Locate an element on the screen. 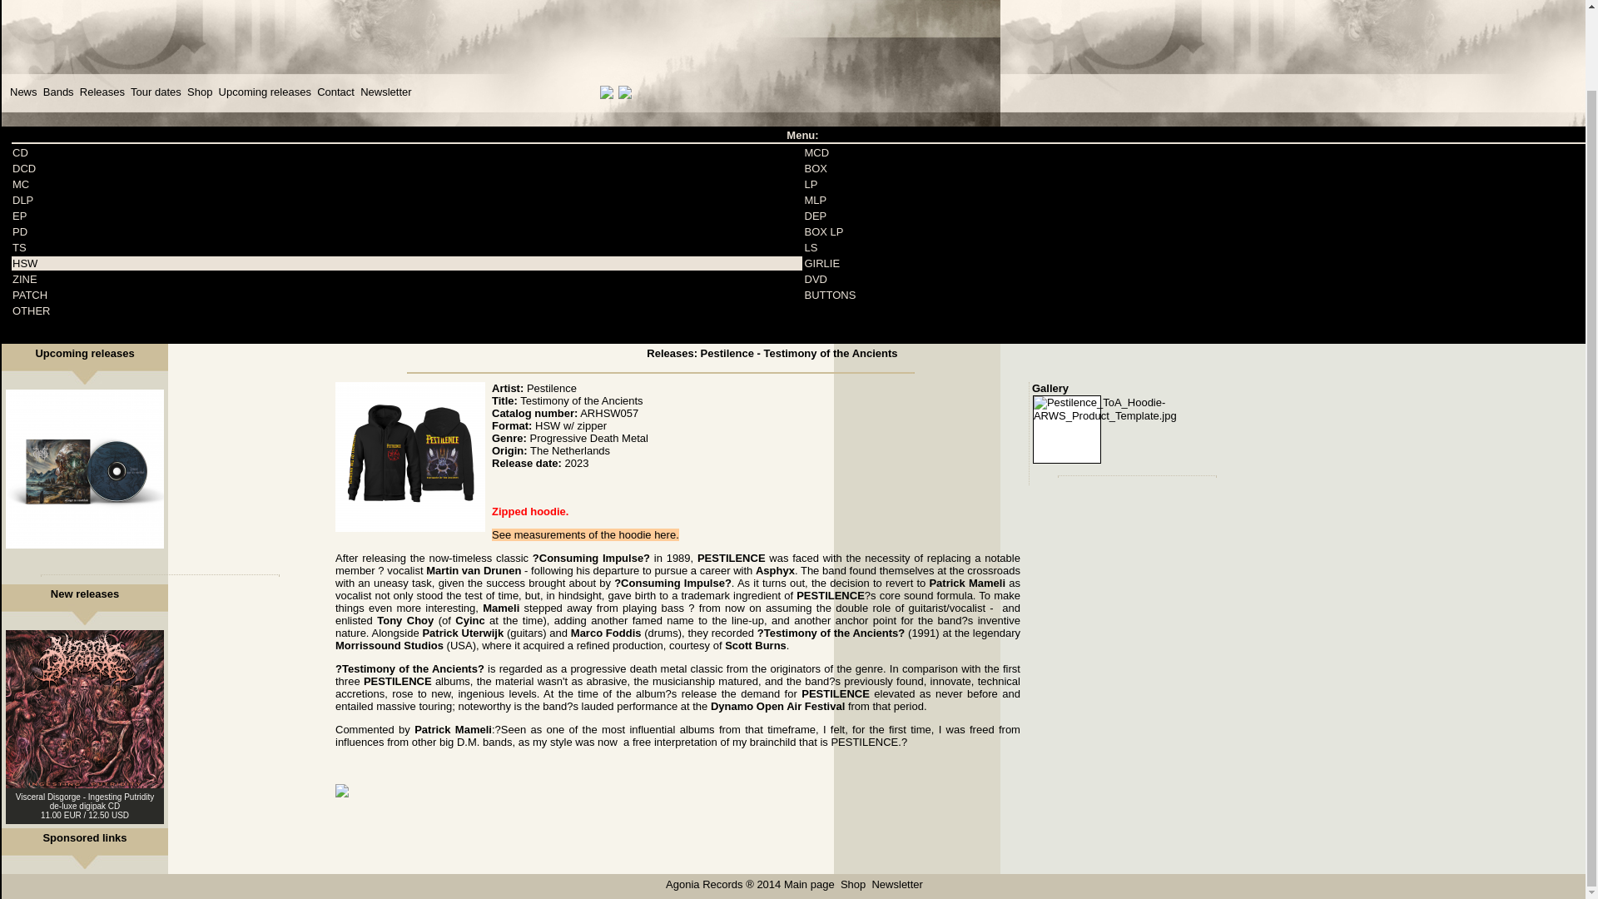 This screenshot has width=1598, height=899. Shop is located at coordinates (200, 92).